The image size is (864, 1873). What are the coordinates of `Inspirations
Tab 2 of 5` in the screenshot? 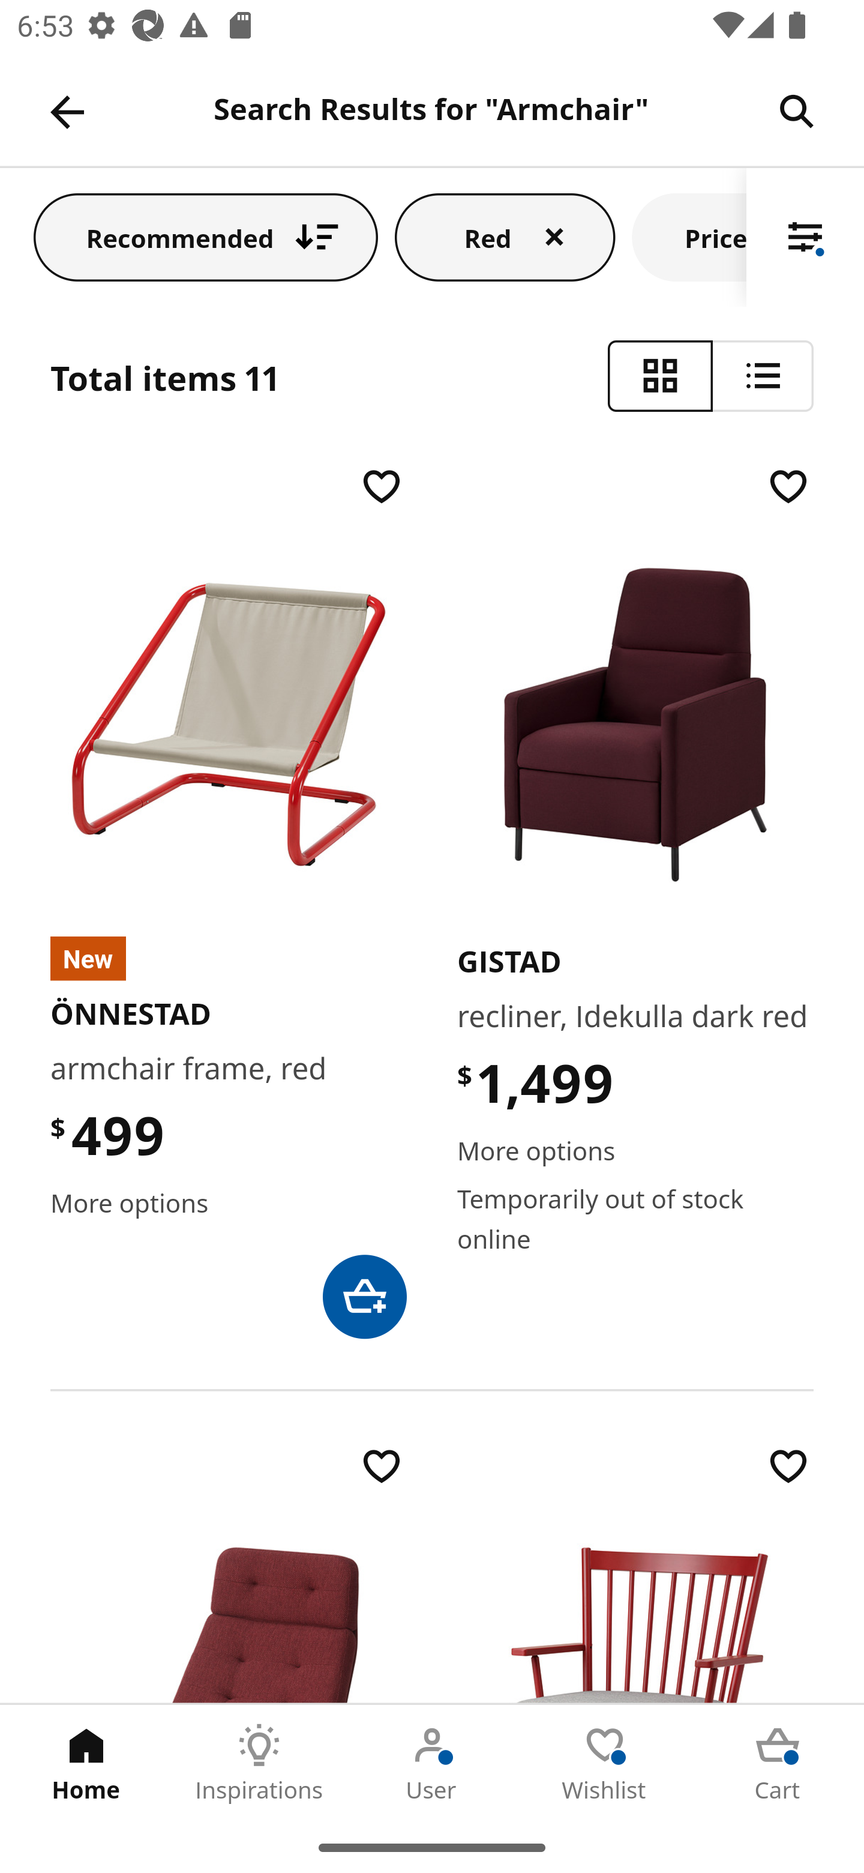 It's located at (259, 1763).